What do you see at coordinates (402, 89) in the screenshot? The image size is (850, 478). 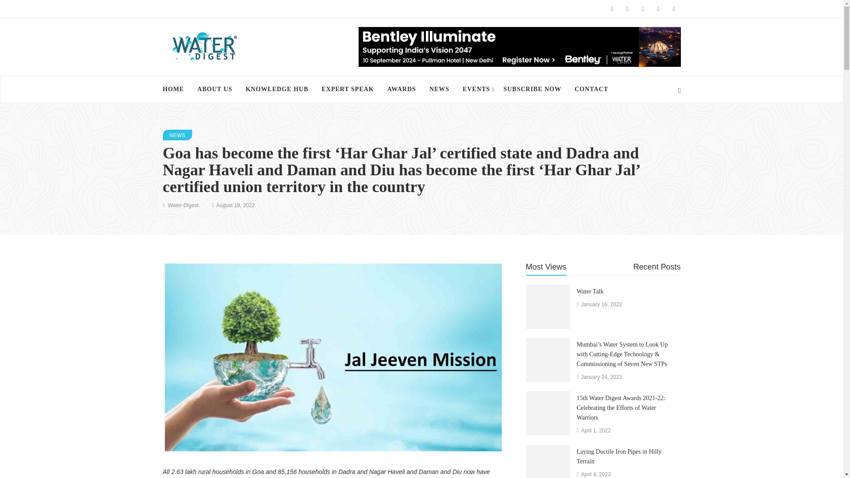 I see `AWARDS` at bounding box center [402, 89].